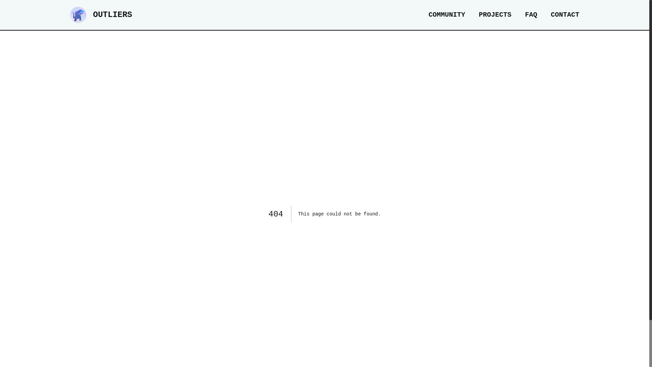  What do you see at coordinates (565, 15) in the screenshot?
I see `CONTACT` at bounding box center [565, 15].